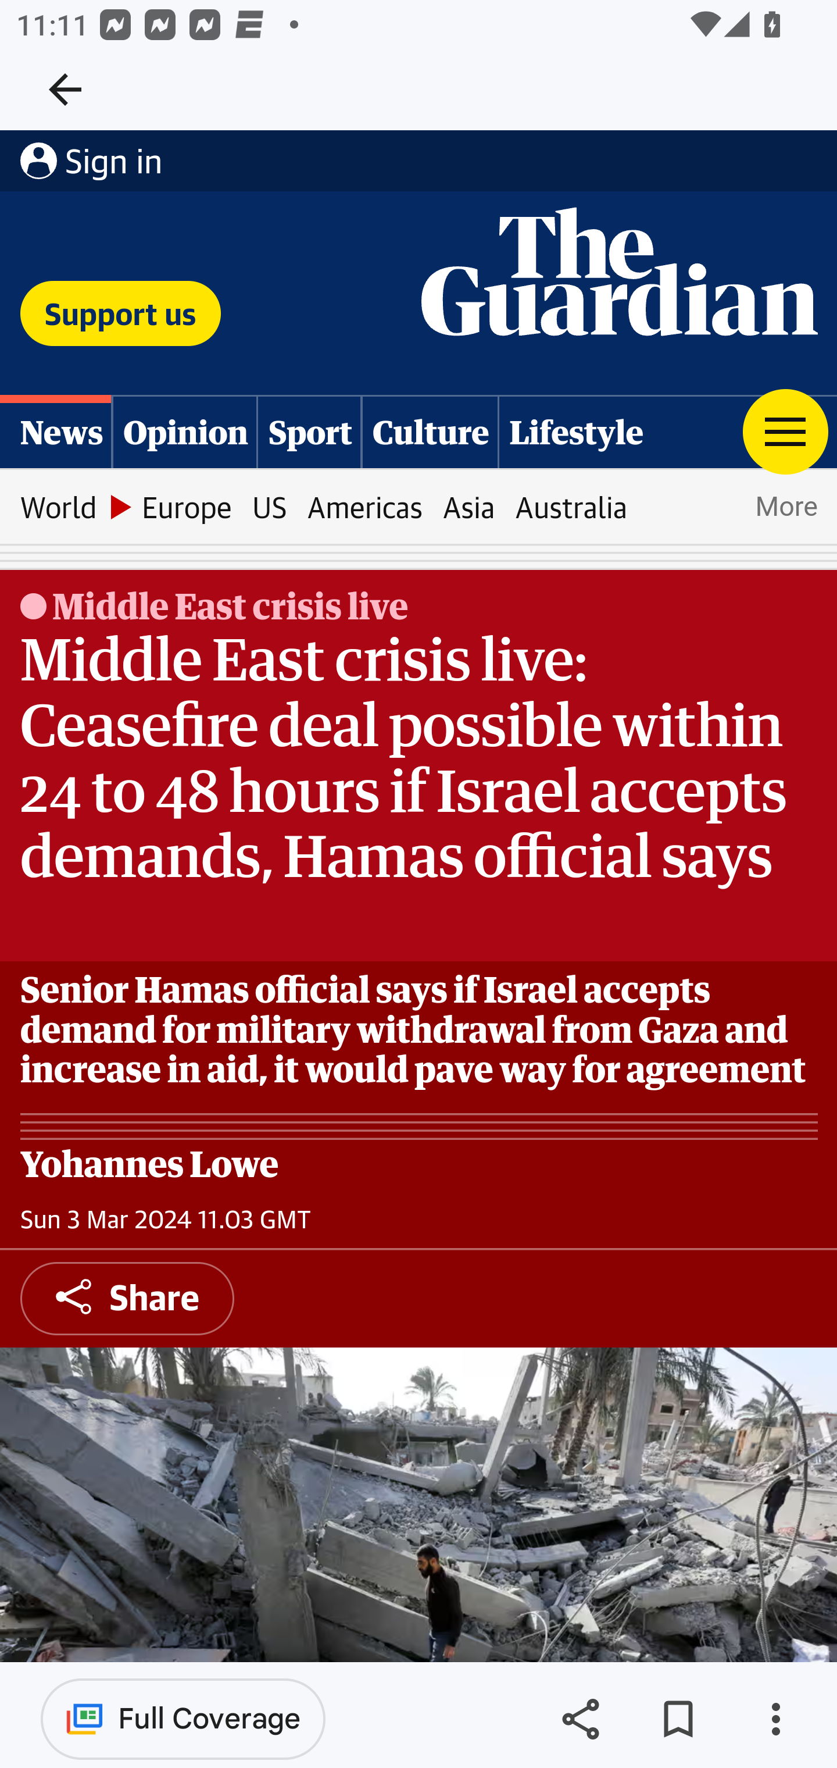  I want to click on Culture, so click(431, 431).